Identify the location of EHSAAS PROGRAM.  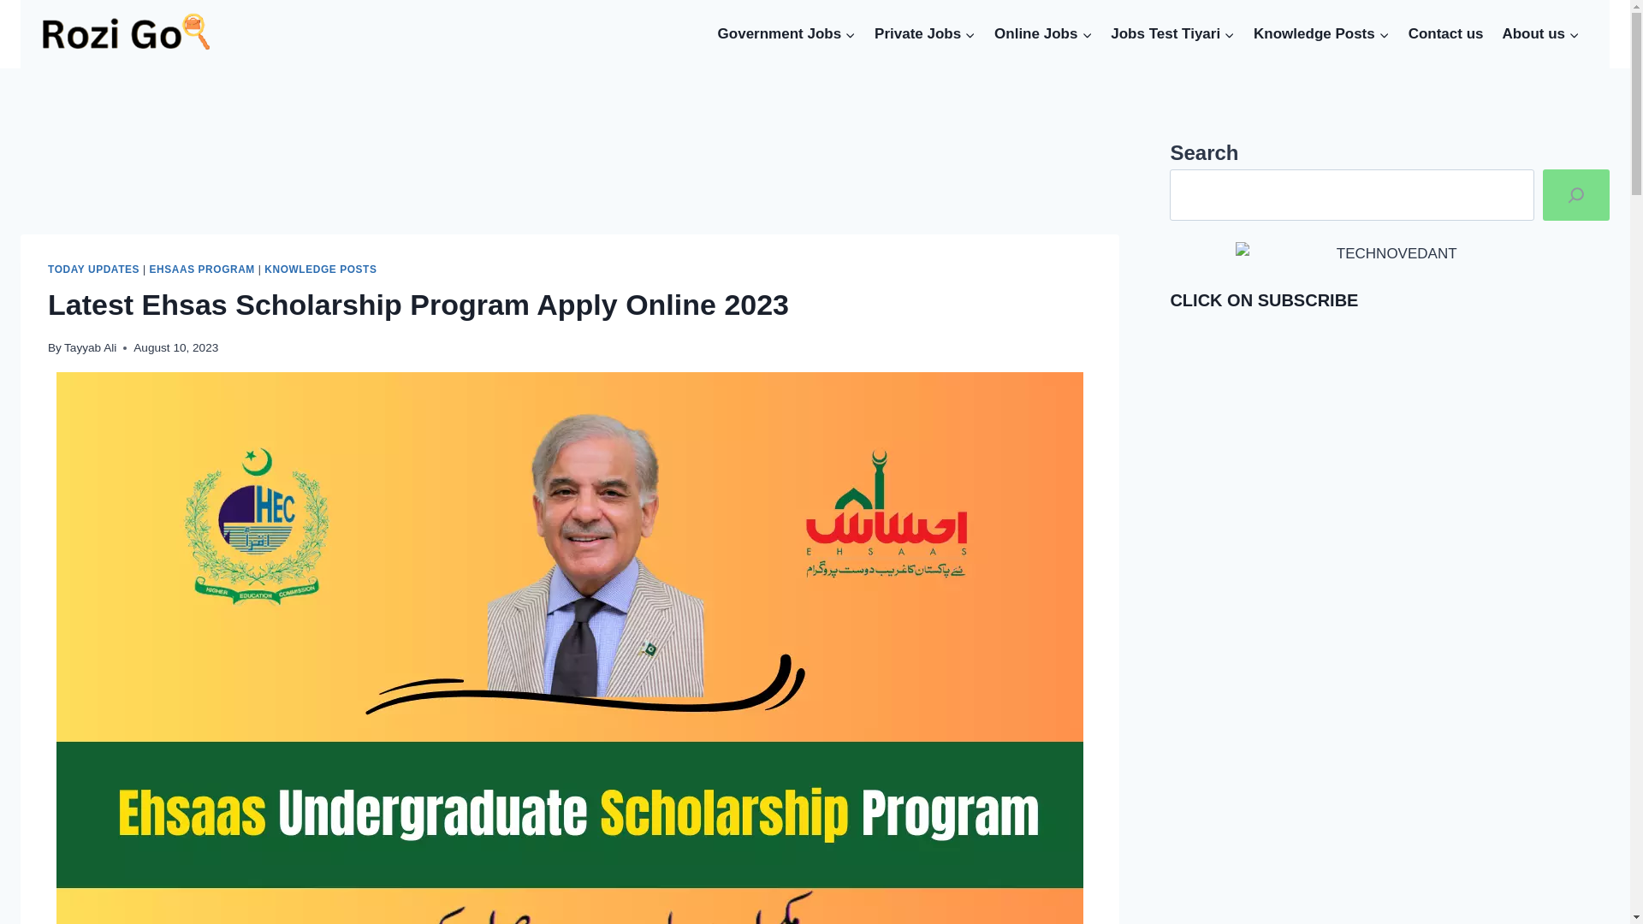
(202, 269).